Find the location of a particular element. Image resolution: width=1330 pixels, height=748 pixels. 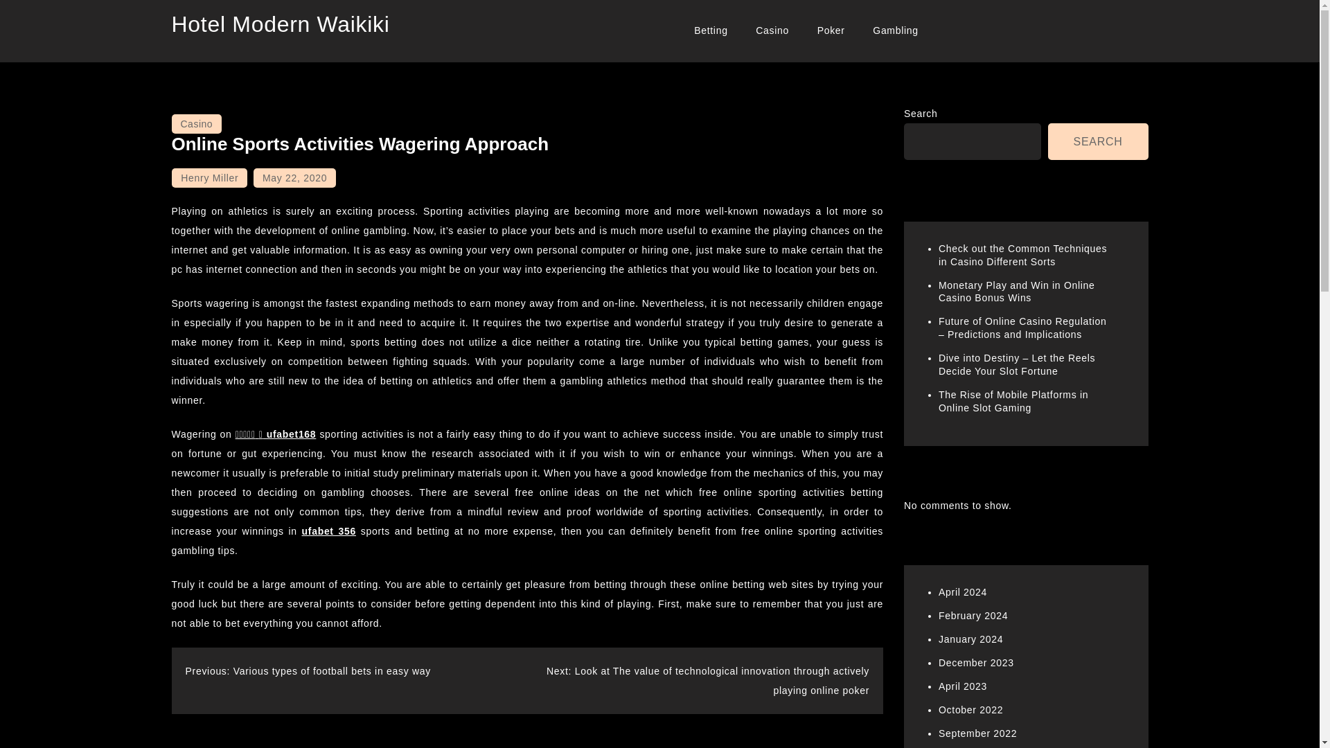

Gambling is located at coordinates (896, 30).